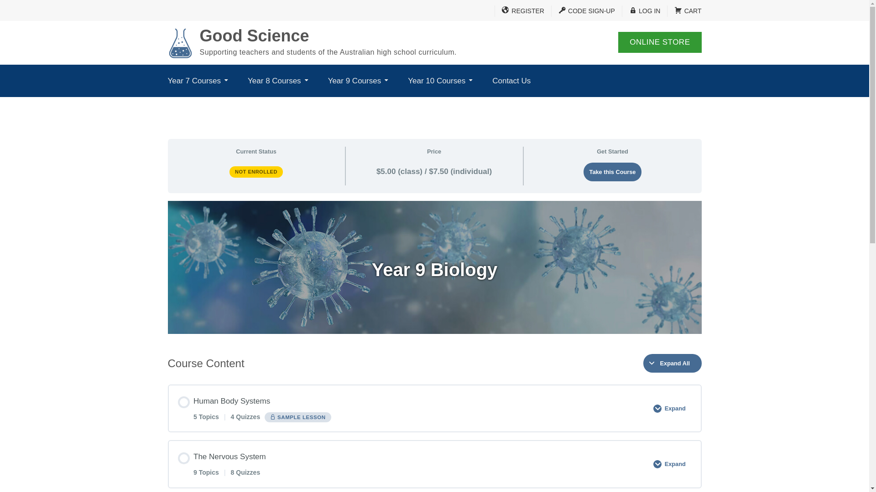 Image resolution: width=876 pixels, height=492 pixels. I want to click on Chemistry, so click(289, 105).